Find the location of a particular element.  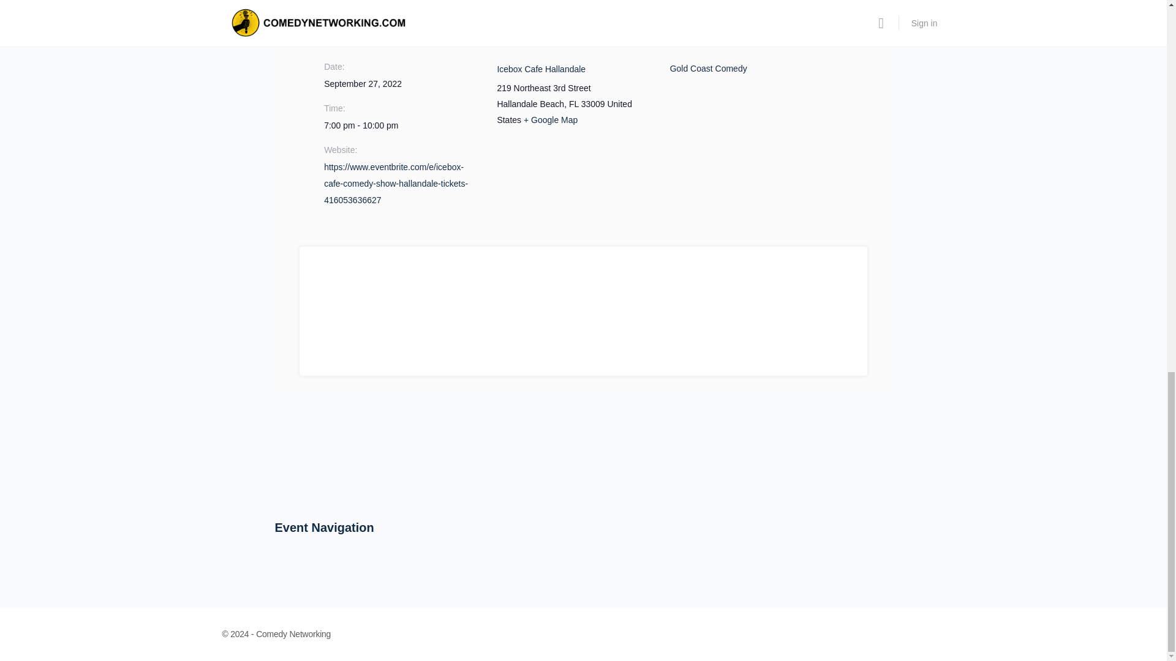

Gold Coast Comedy is located at coordinates (708, 68).